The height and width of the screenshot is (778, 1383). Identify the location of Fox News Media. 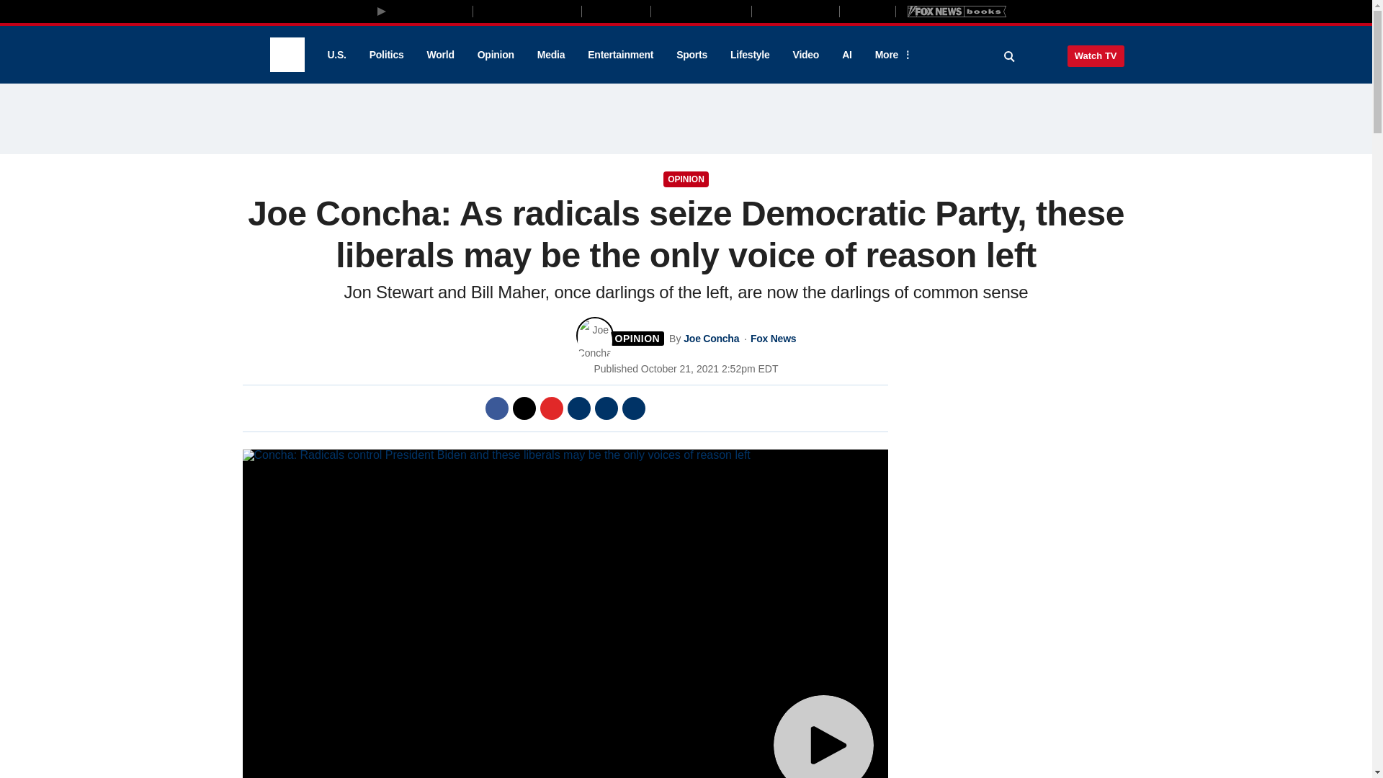
(431, 11).